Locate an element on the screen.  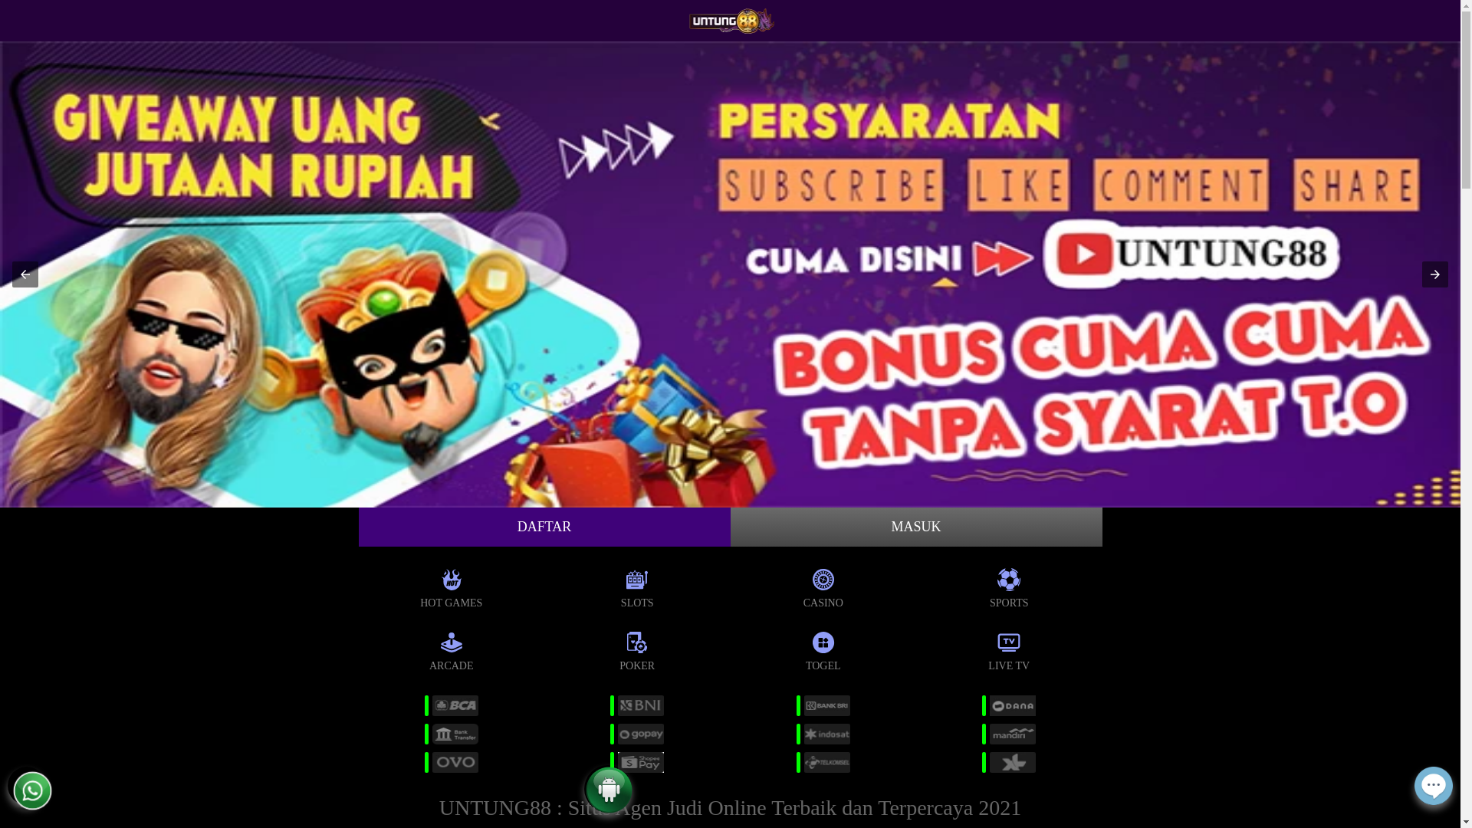
SPORTS is located at coordinates (1009, 586).